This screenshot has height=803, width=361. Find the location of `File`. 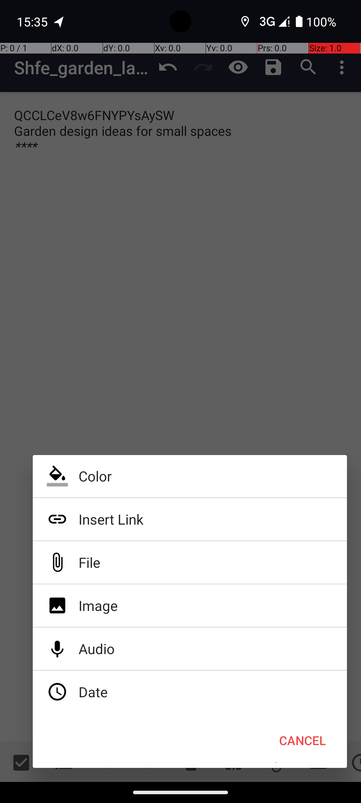

File is located at coordinates (190, 562).